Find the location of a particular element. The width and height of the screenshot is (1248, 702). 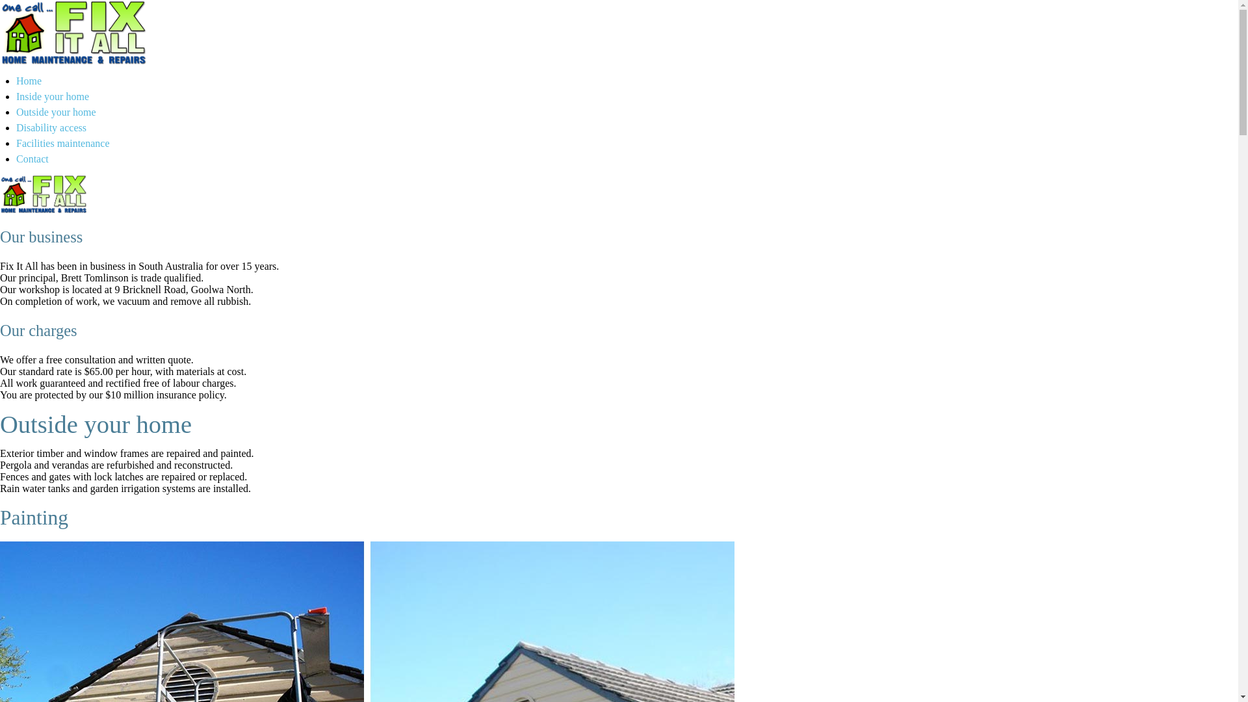

Home is located at coordinates (29, 81).